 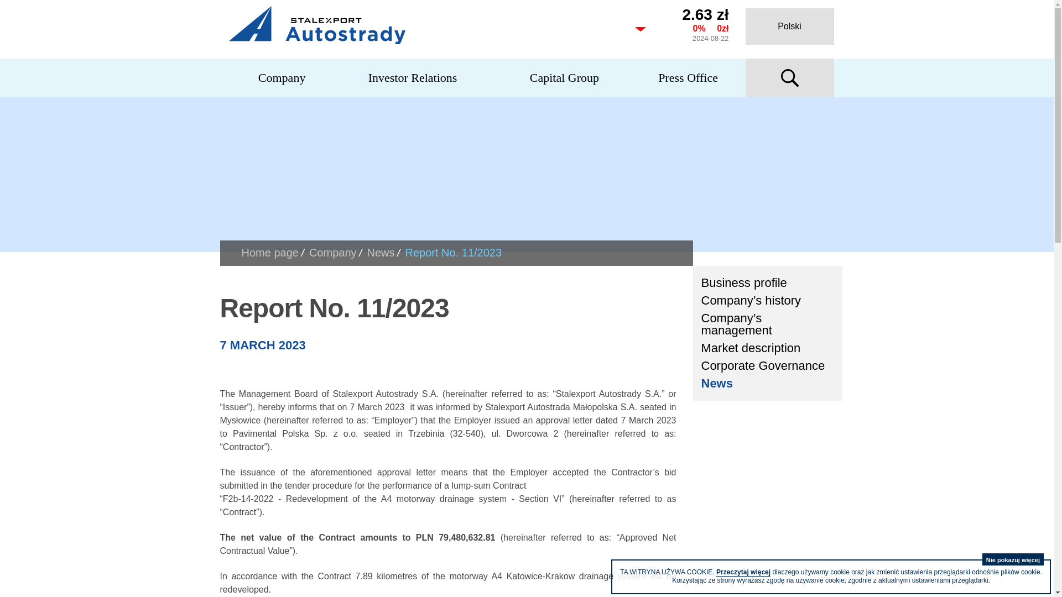 What do you see at coordinates (413, 77) in the screenshot?
I see `Investor Relations` at bounding box center [413, 77].